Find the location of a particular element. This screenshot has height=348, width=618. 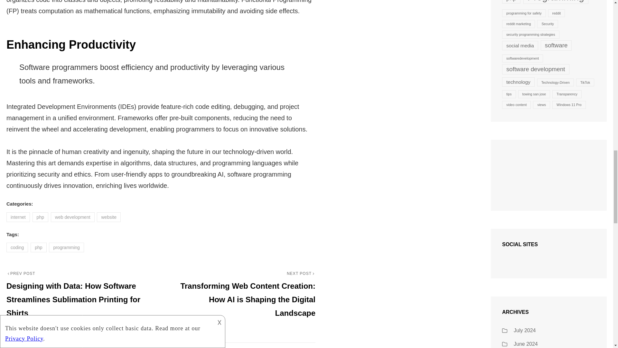

programming is located at coordinates (66, 247).